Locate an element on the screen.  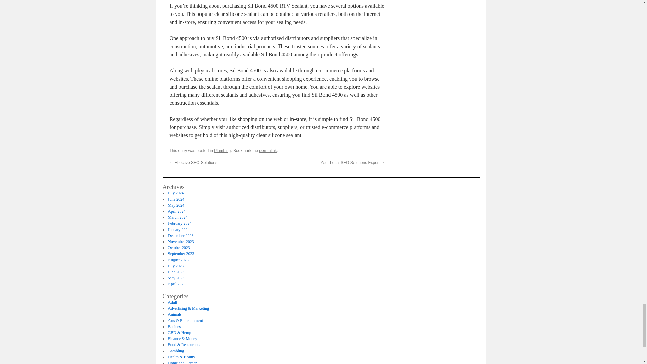
October 2023 is located at coordinates (179, 247).